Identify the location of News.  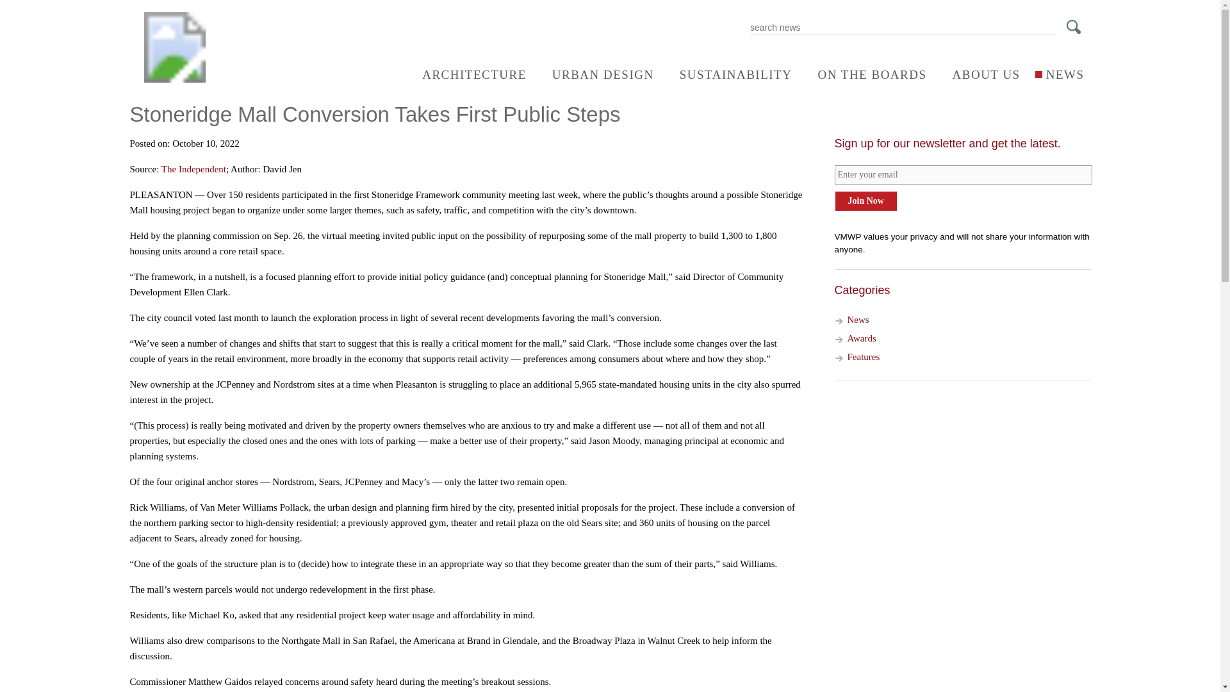
(857, 319).